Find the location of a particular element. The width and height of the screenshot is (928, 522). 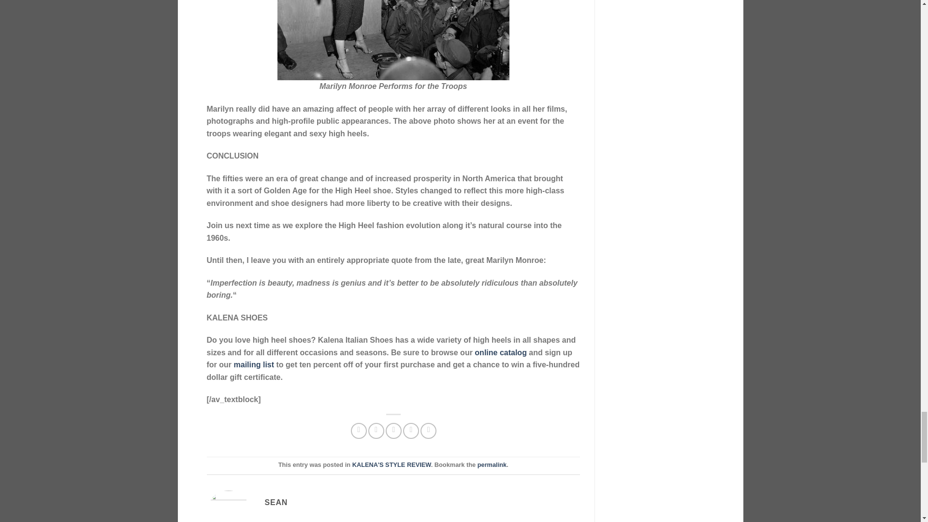

mailing list is located at coordinates (254, 364).